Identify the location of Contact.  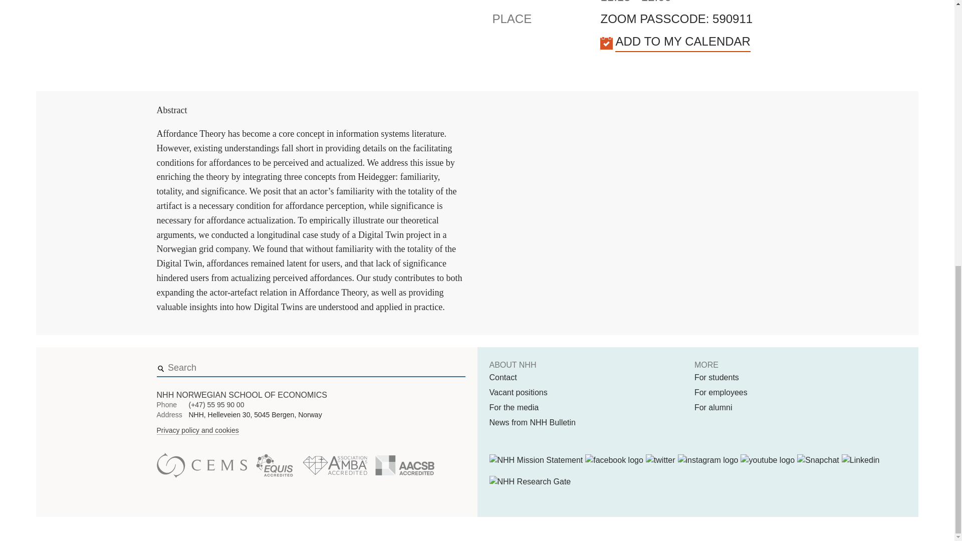
(503, 377).